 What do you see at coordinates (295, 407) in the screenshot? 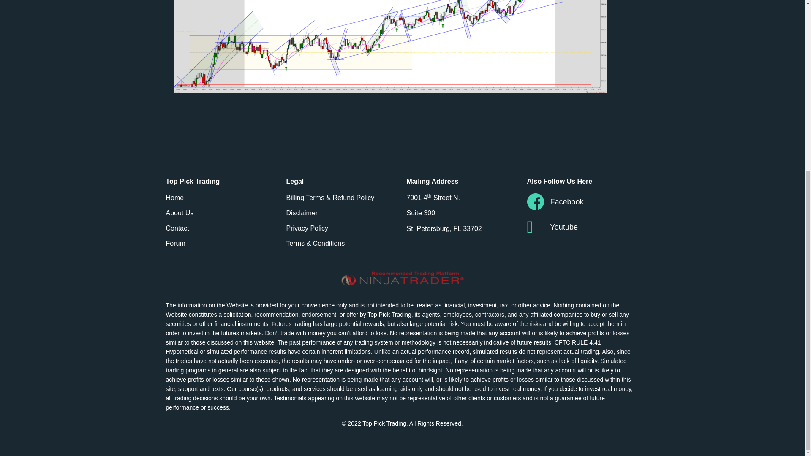
I see `learn morecode` at bounding box center [295, 407].